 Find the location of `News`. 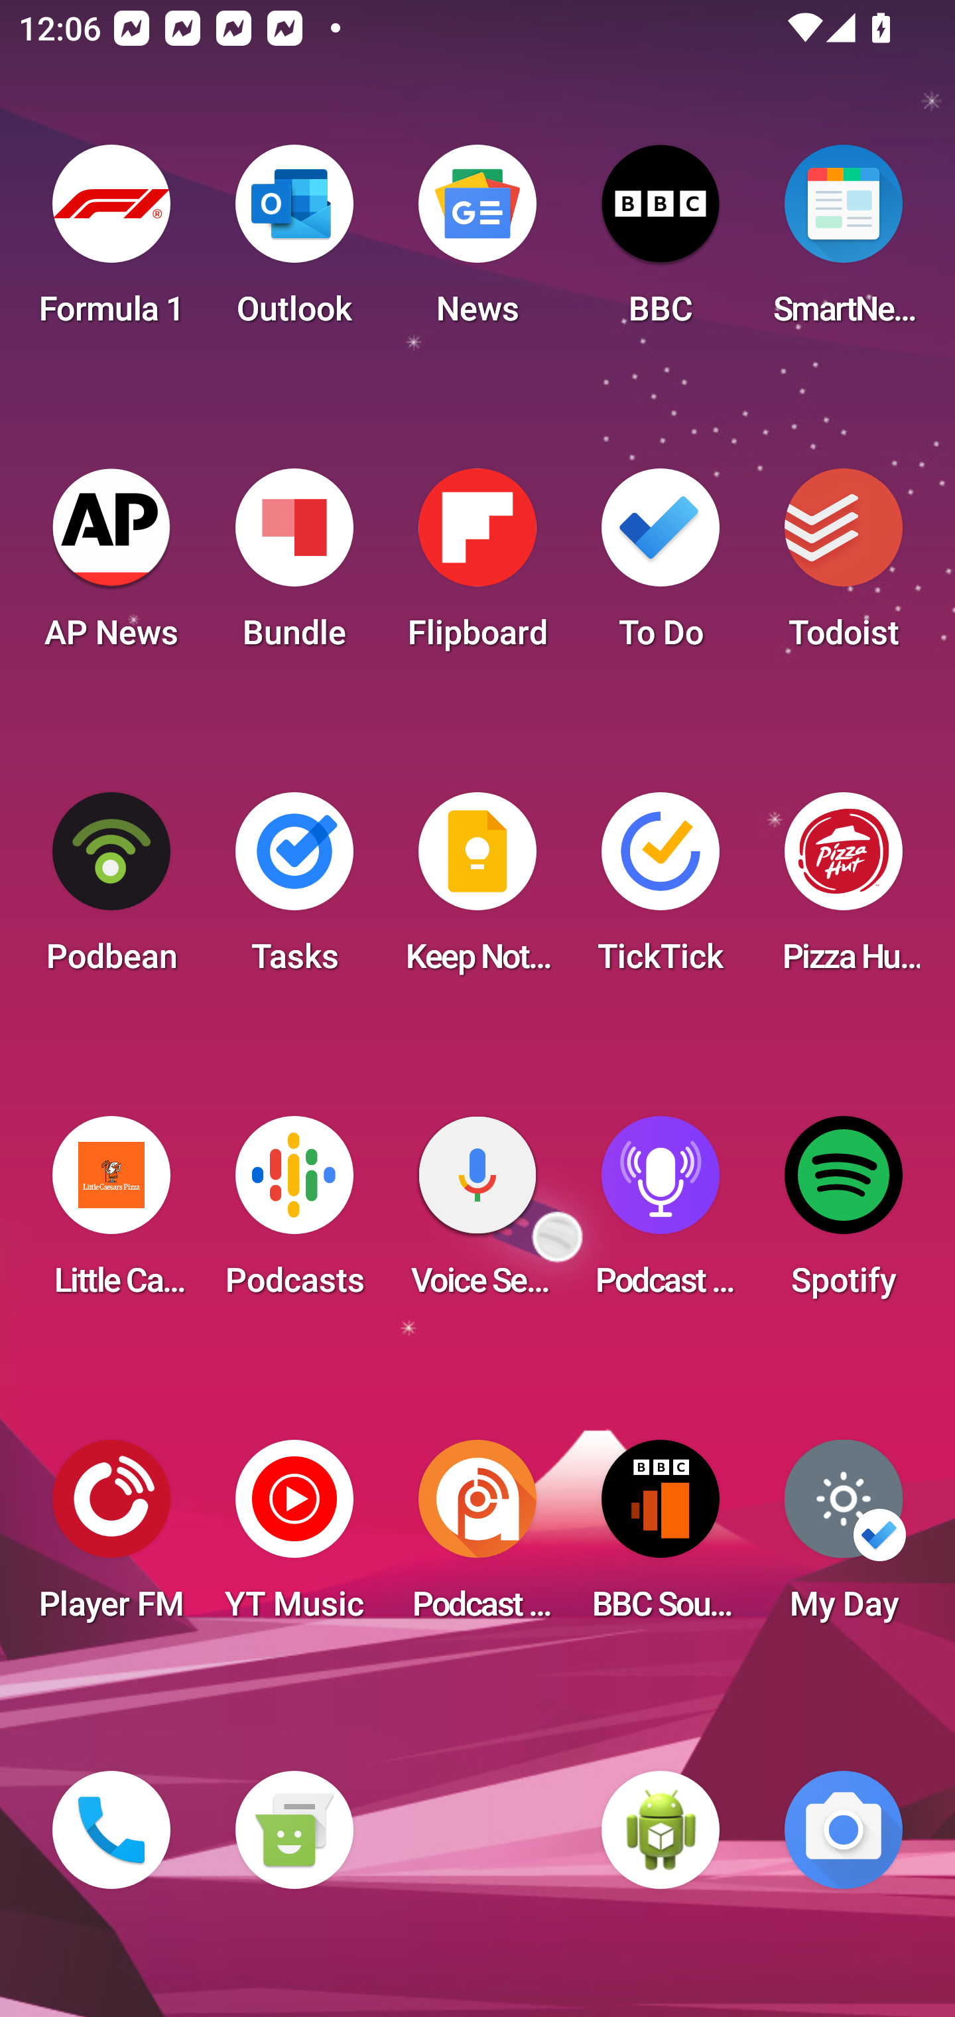

News is located at coordinates (477, 243).